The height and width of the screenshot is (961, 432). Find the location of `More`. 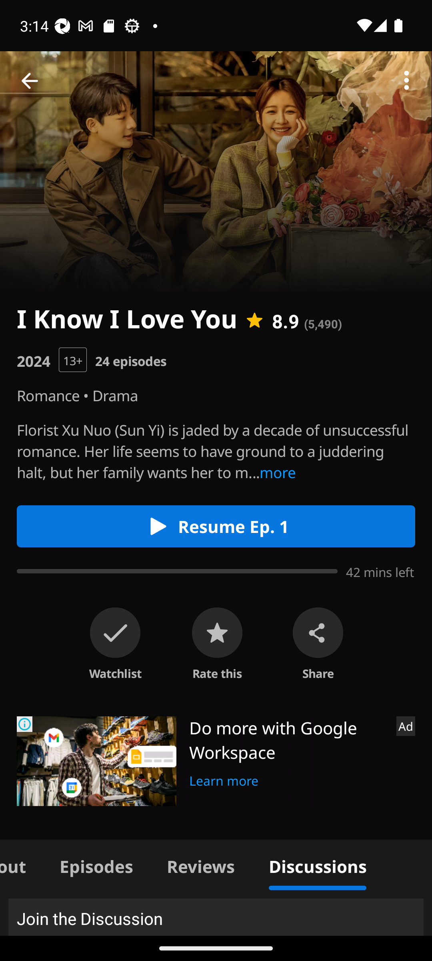

More is located at coordinates (406, 81).